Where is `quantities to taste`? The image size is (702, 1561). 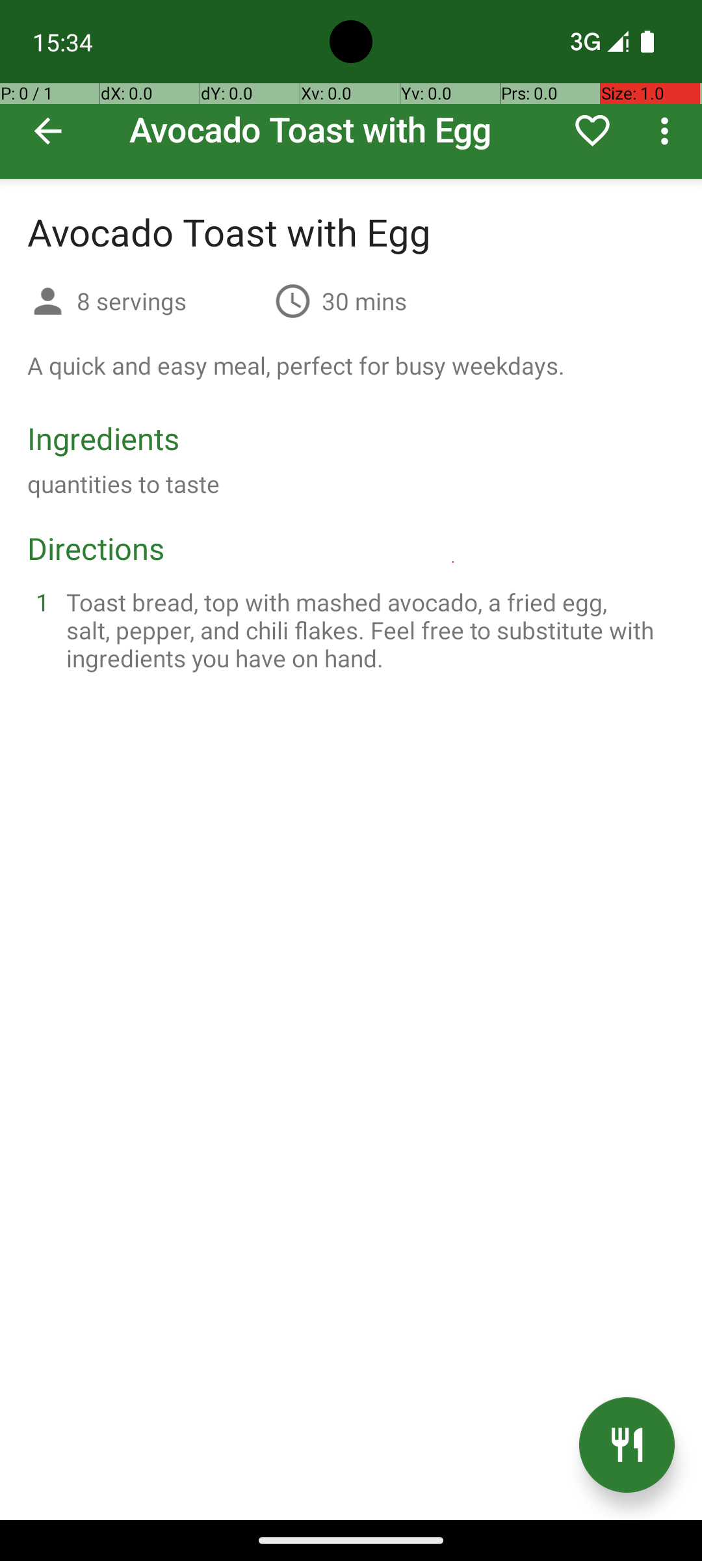 quantities to taste is located at coordinates (123, 484).